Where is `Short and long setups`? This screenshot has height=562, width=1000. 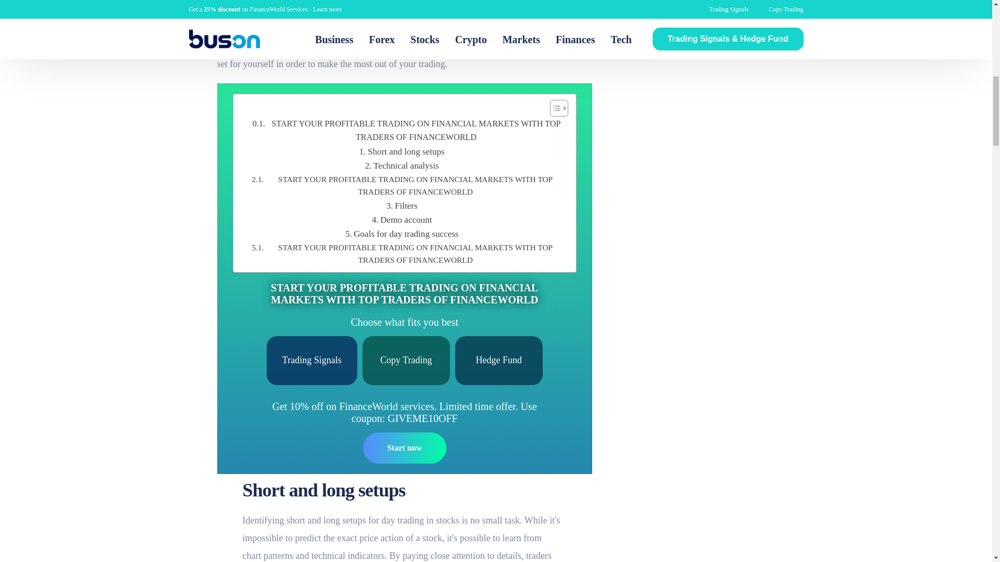
Short and long setups is located at coordinates (402, 151).